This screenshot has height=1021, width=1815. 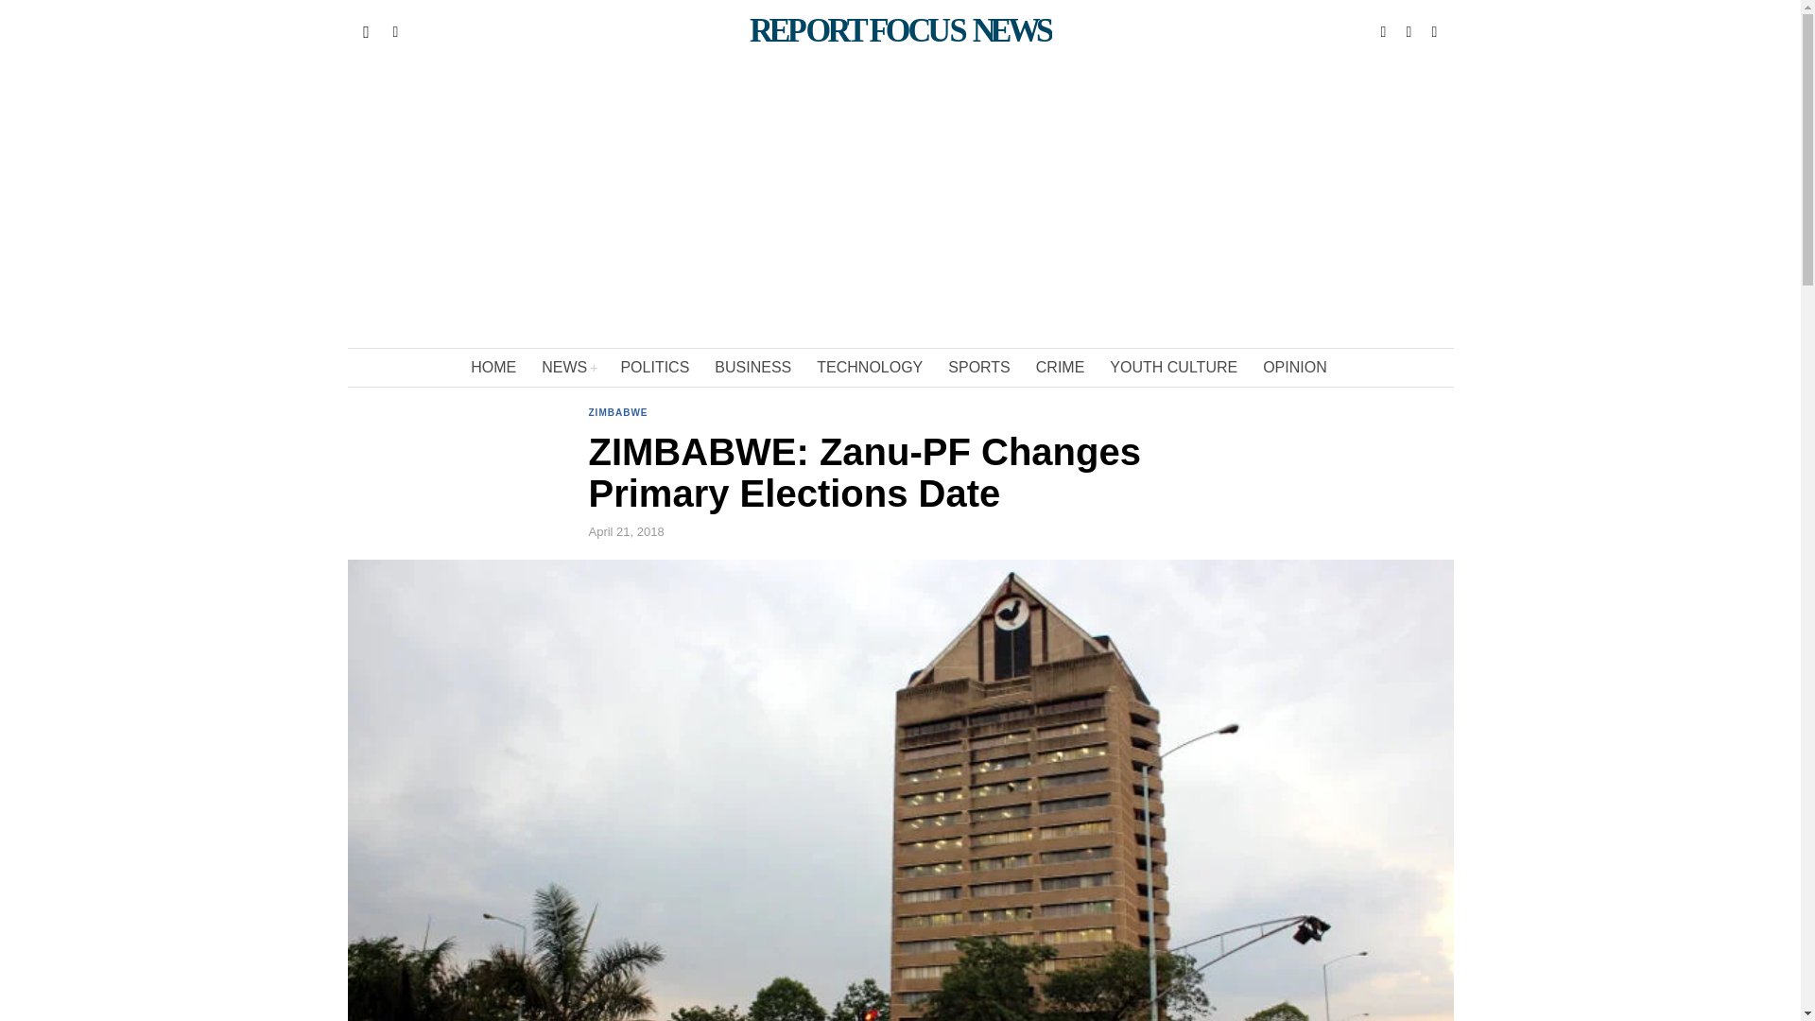 What do you see at coordinates (1174, 368) in the screenshot?
I see `YOUTH CULTURE` at bounding box center [1174, 368].